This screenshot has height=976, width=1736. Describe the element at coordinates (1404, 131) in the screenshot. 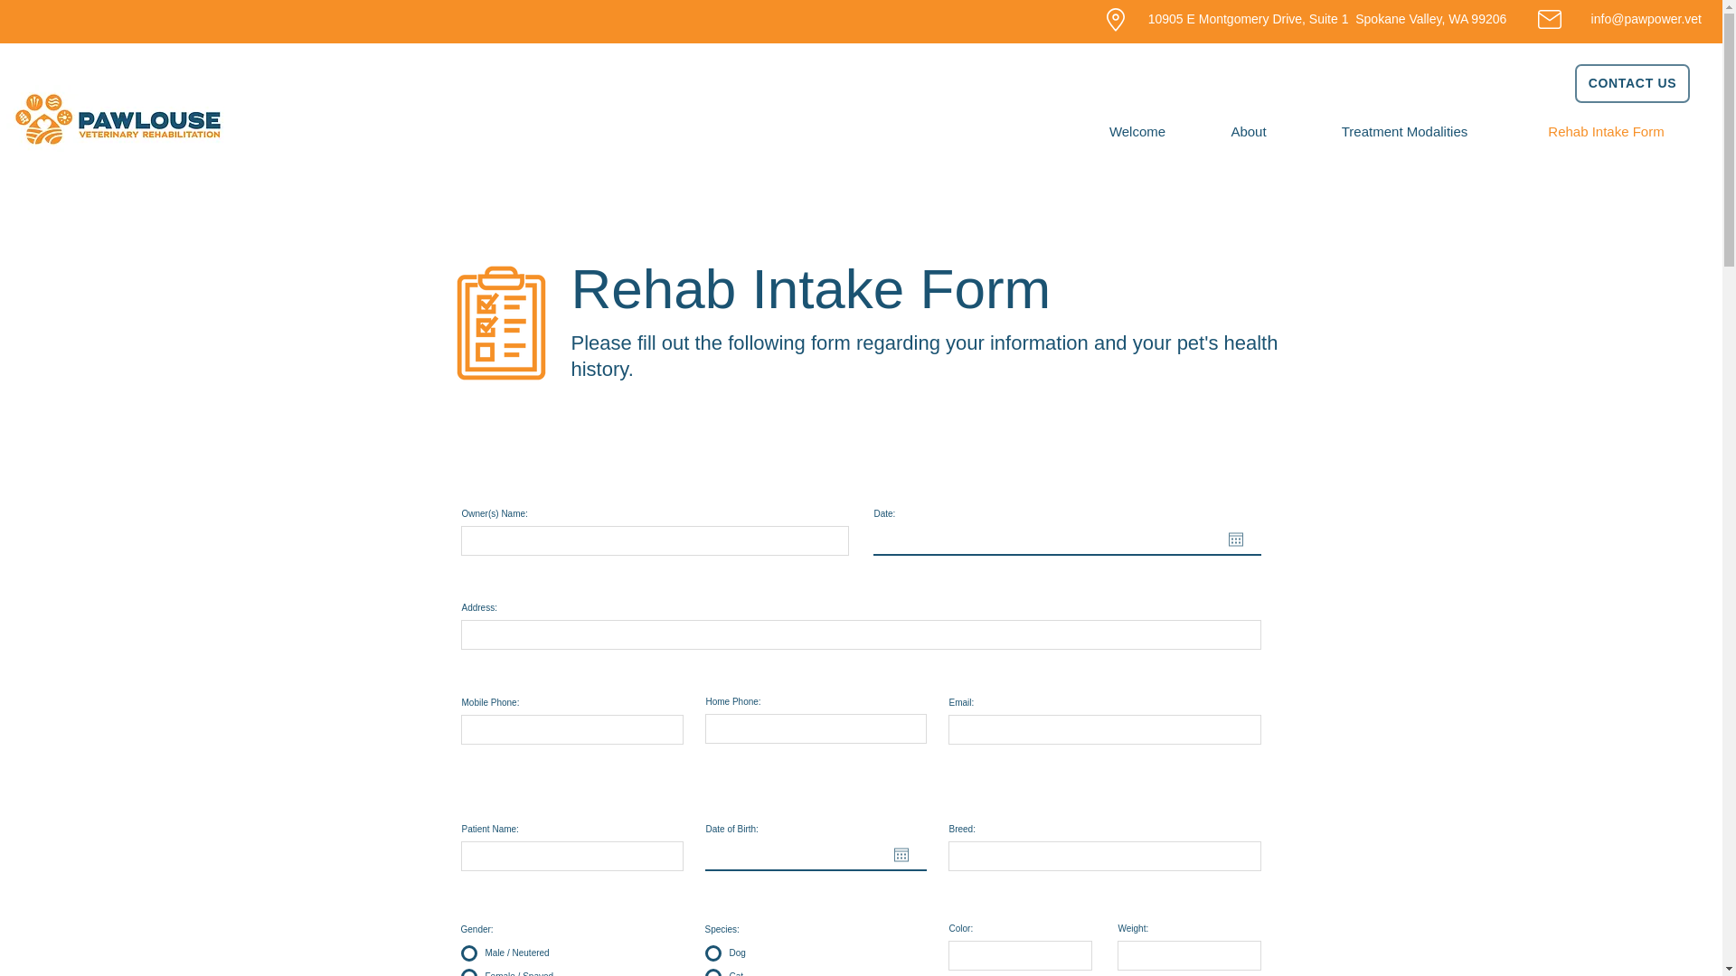

I see `Treatment Modalities` at that location.